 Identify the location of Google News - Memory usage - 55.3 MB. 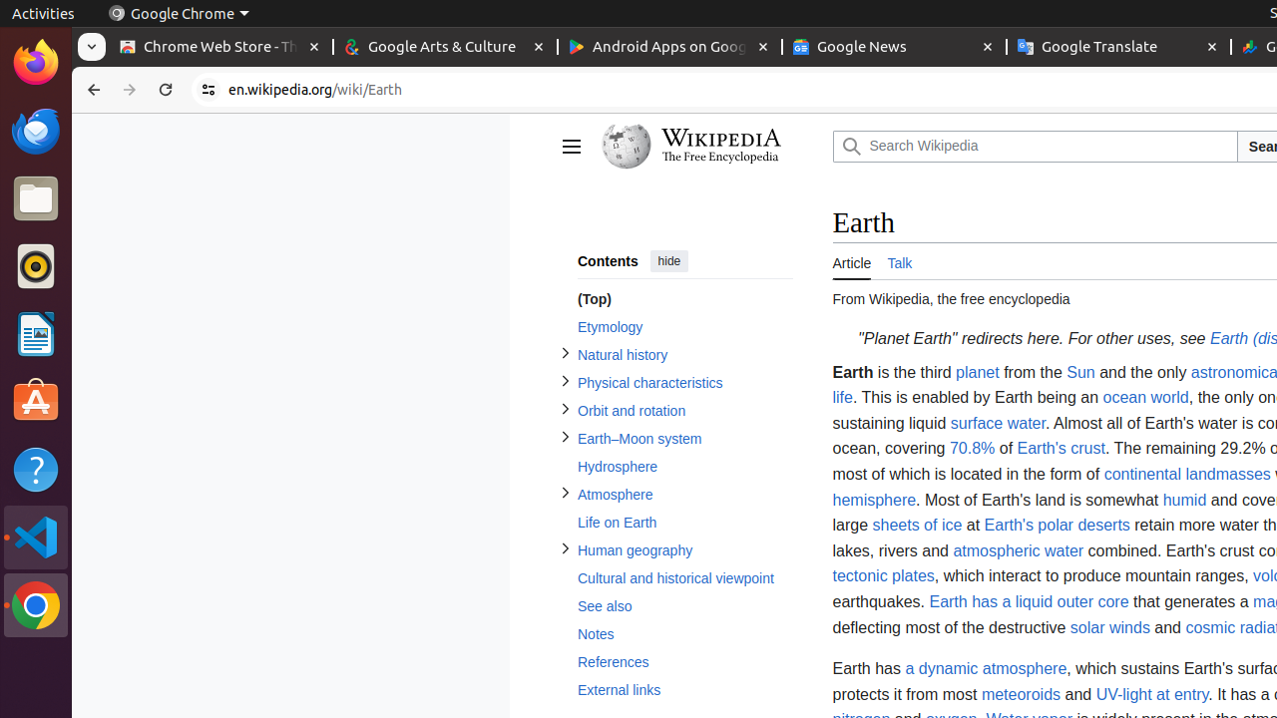
(894, 48).